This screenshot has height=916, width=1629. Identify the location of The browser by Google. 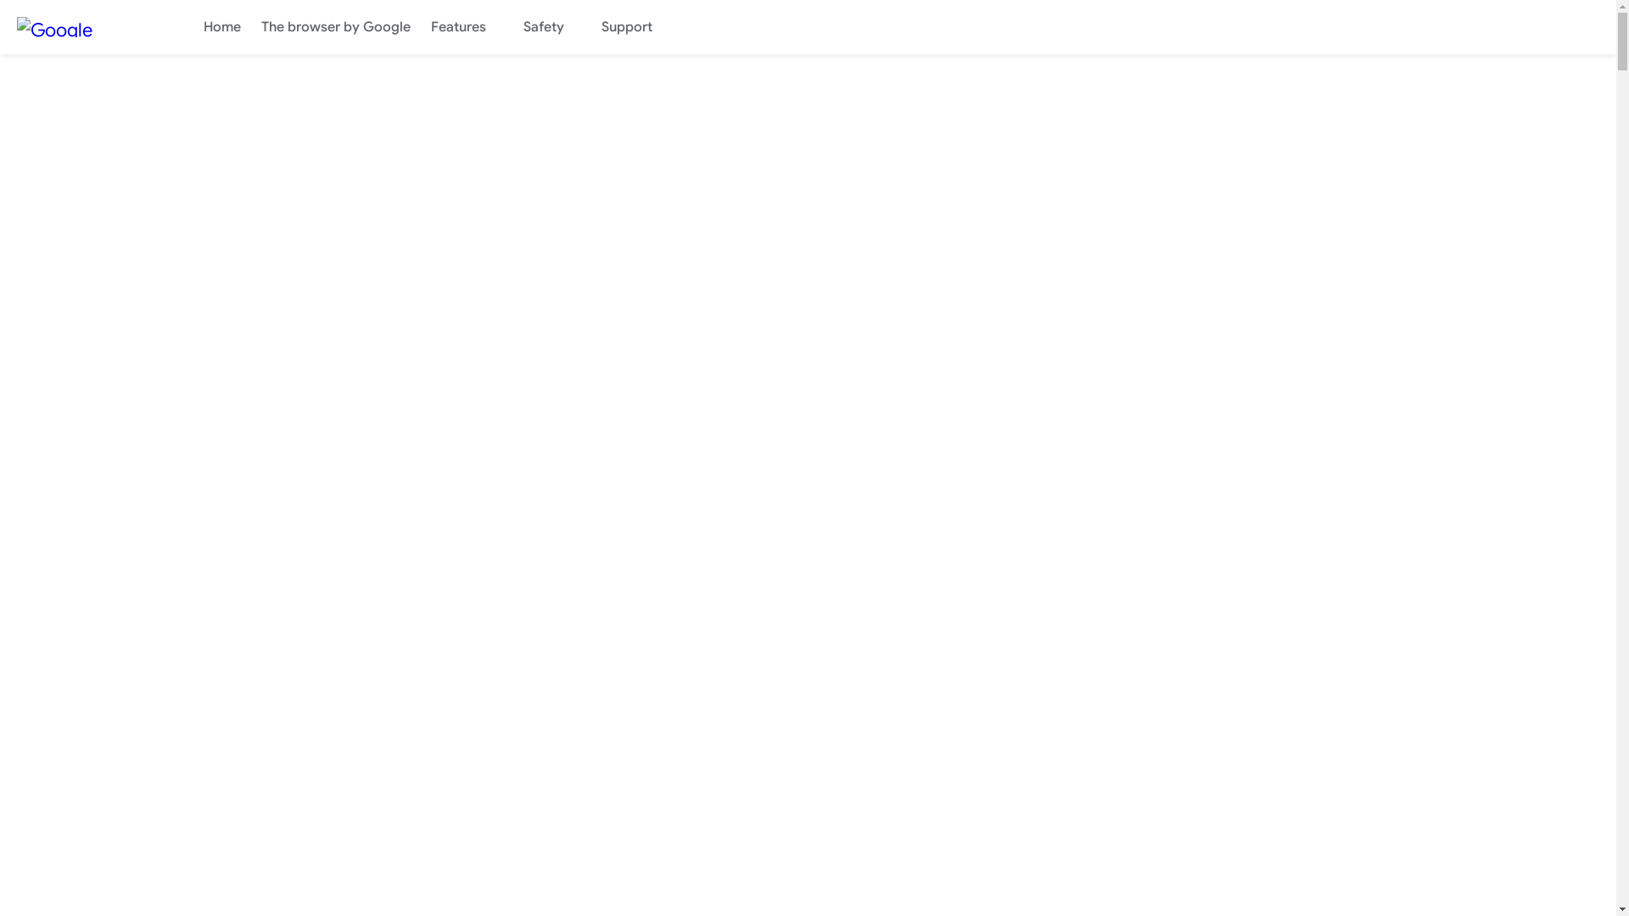
(336, 27).